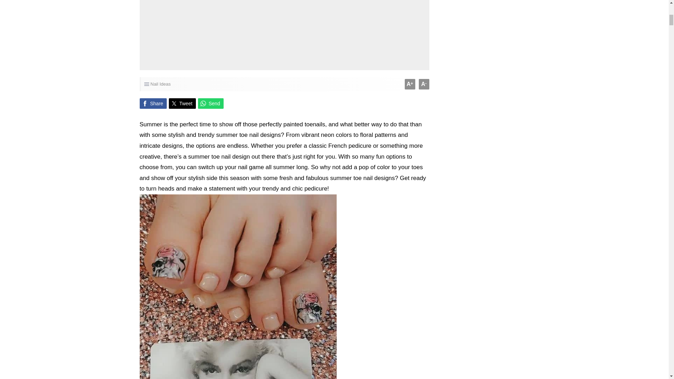 The image size is (674, 379). What do you see at coordinates (160, 84) in the screenshot?
I see `Nail Ideas` at bounding box center [160, 84].